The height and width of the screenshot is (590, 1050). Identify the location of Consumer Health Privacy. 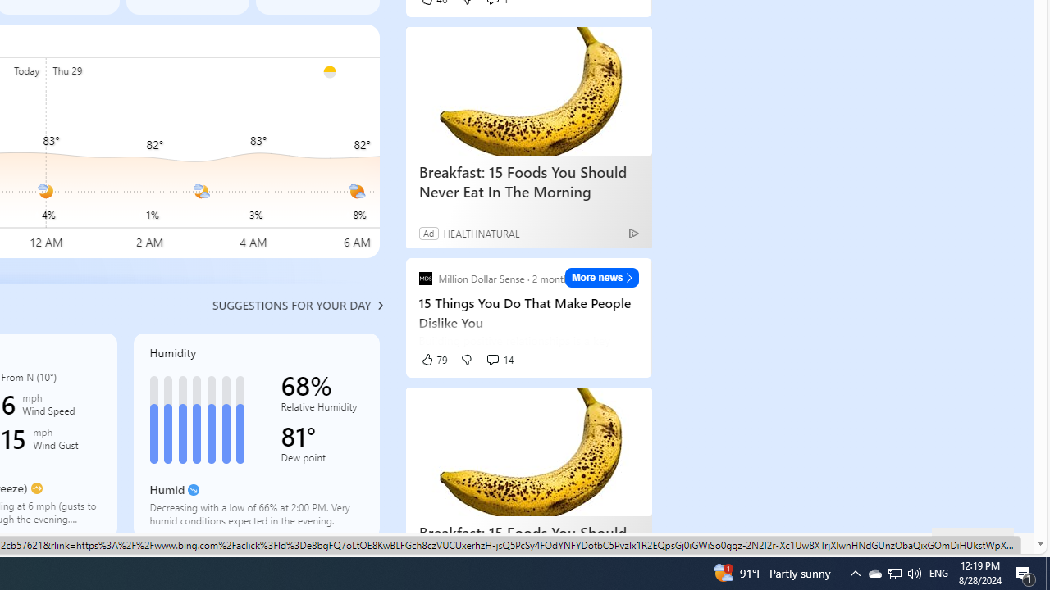
(509, 542).